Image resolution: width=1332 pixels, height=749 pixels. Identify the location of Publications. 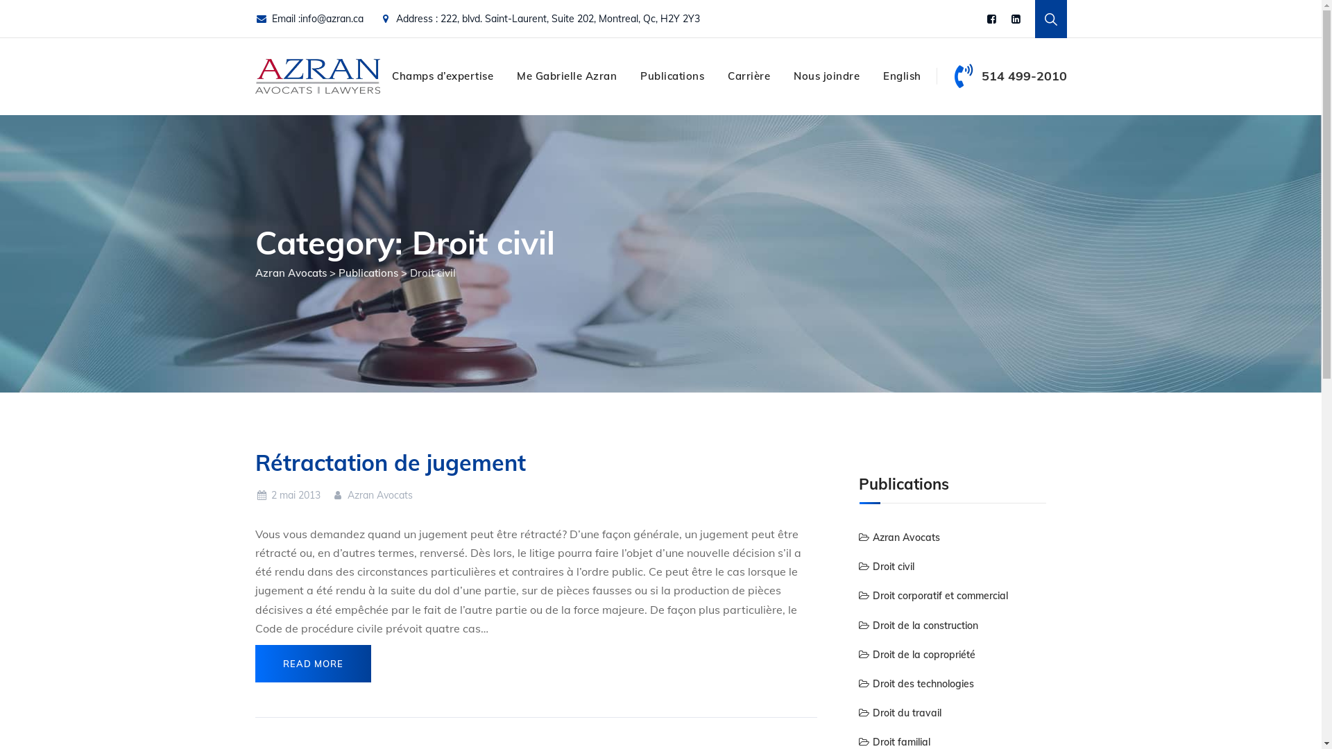
(368, 273).